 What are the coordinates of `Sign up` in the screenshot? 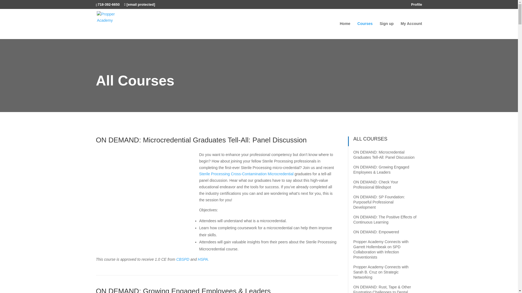 It's located at (386, 30).